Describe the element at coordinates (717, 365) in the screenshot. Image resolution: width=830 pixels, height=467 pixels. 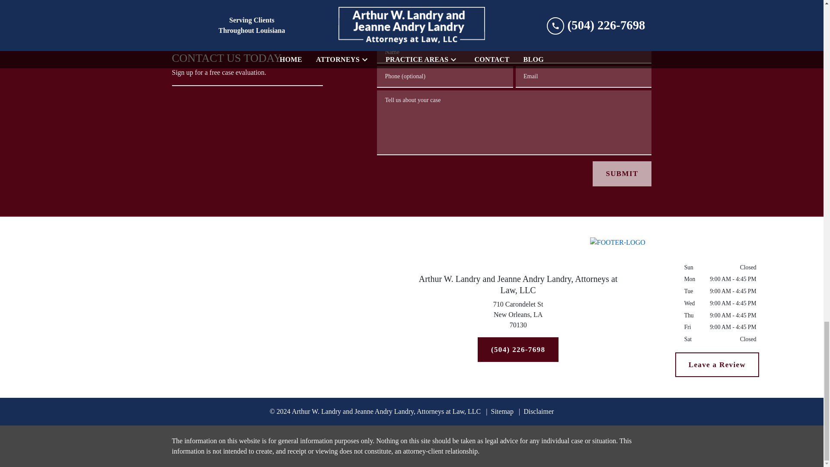
I see `SUBMIT` at that location.